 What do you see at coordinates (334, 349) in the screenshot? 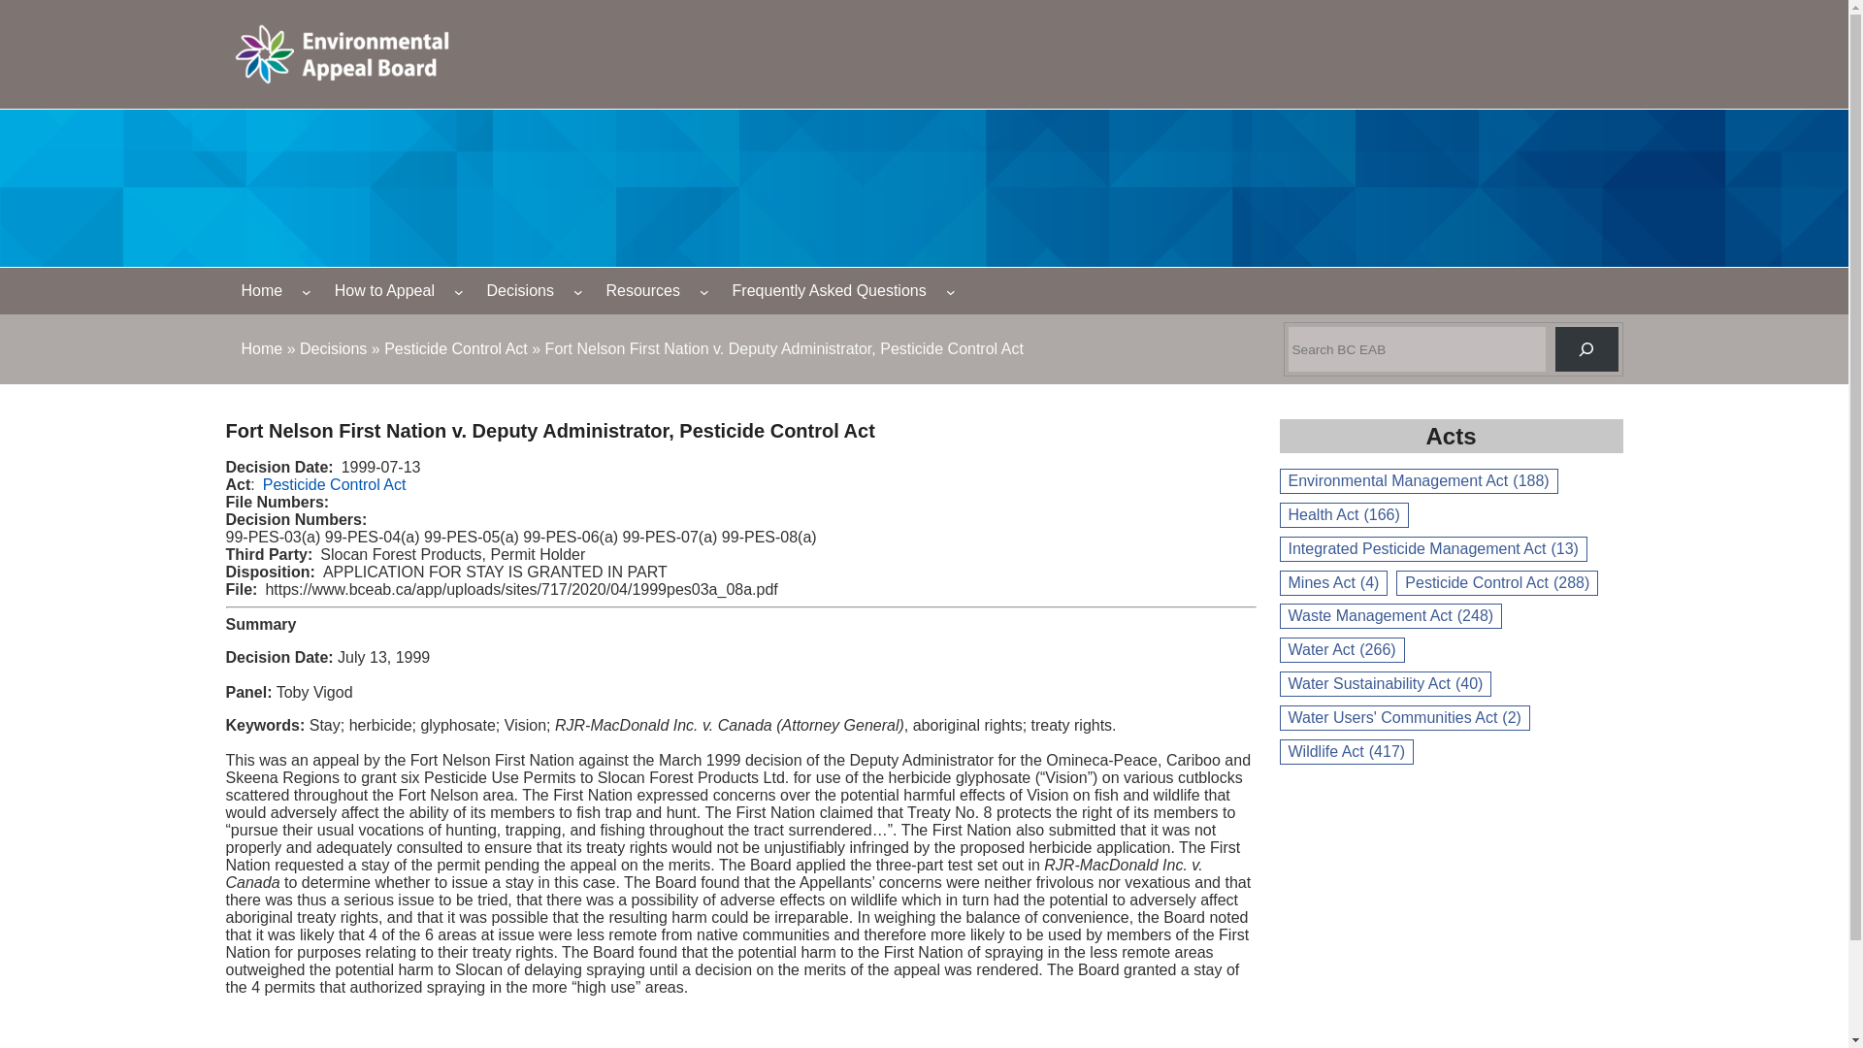
I see `Decisions` at bounding box center [334, 349].